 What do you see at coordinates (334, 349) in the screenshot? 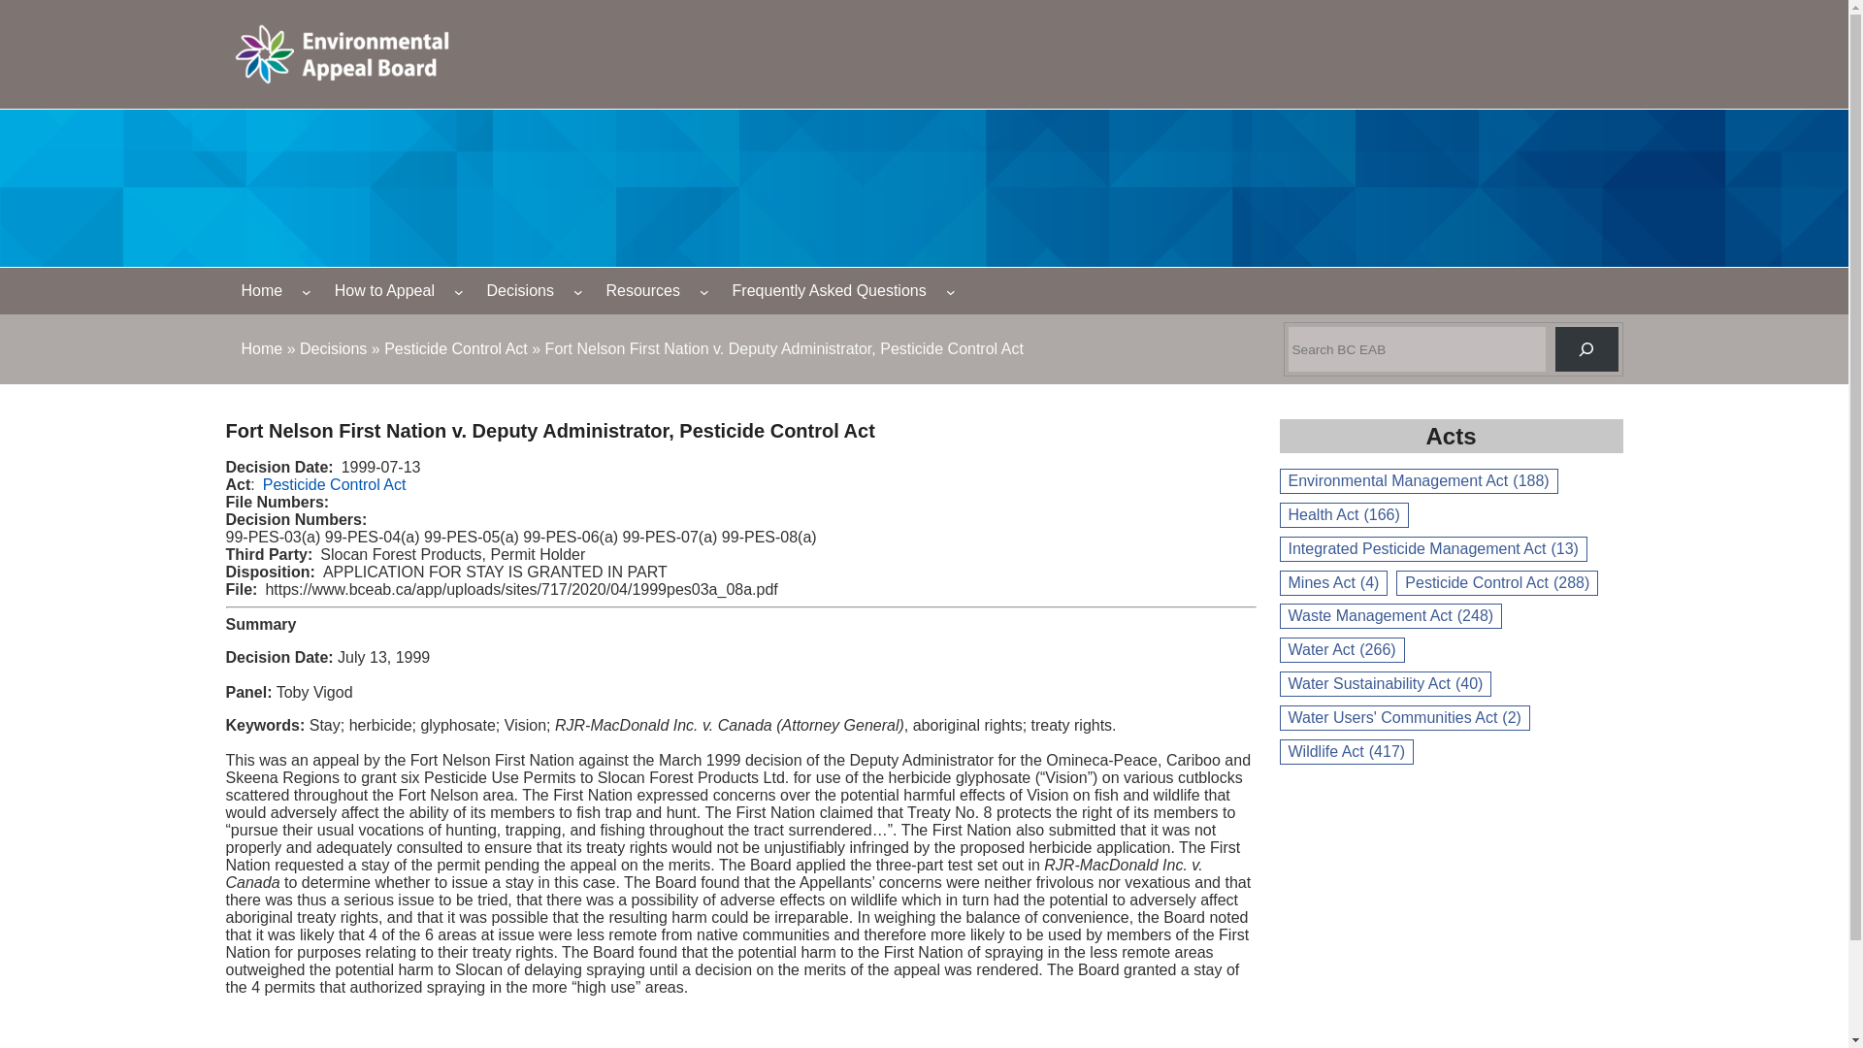
I see `Decisions` at bounding box center [334, 349].